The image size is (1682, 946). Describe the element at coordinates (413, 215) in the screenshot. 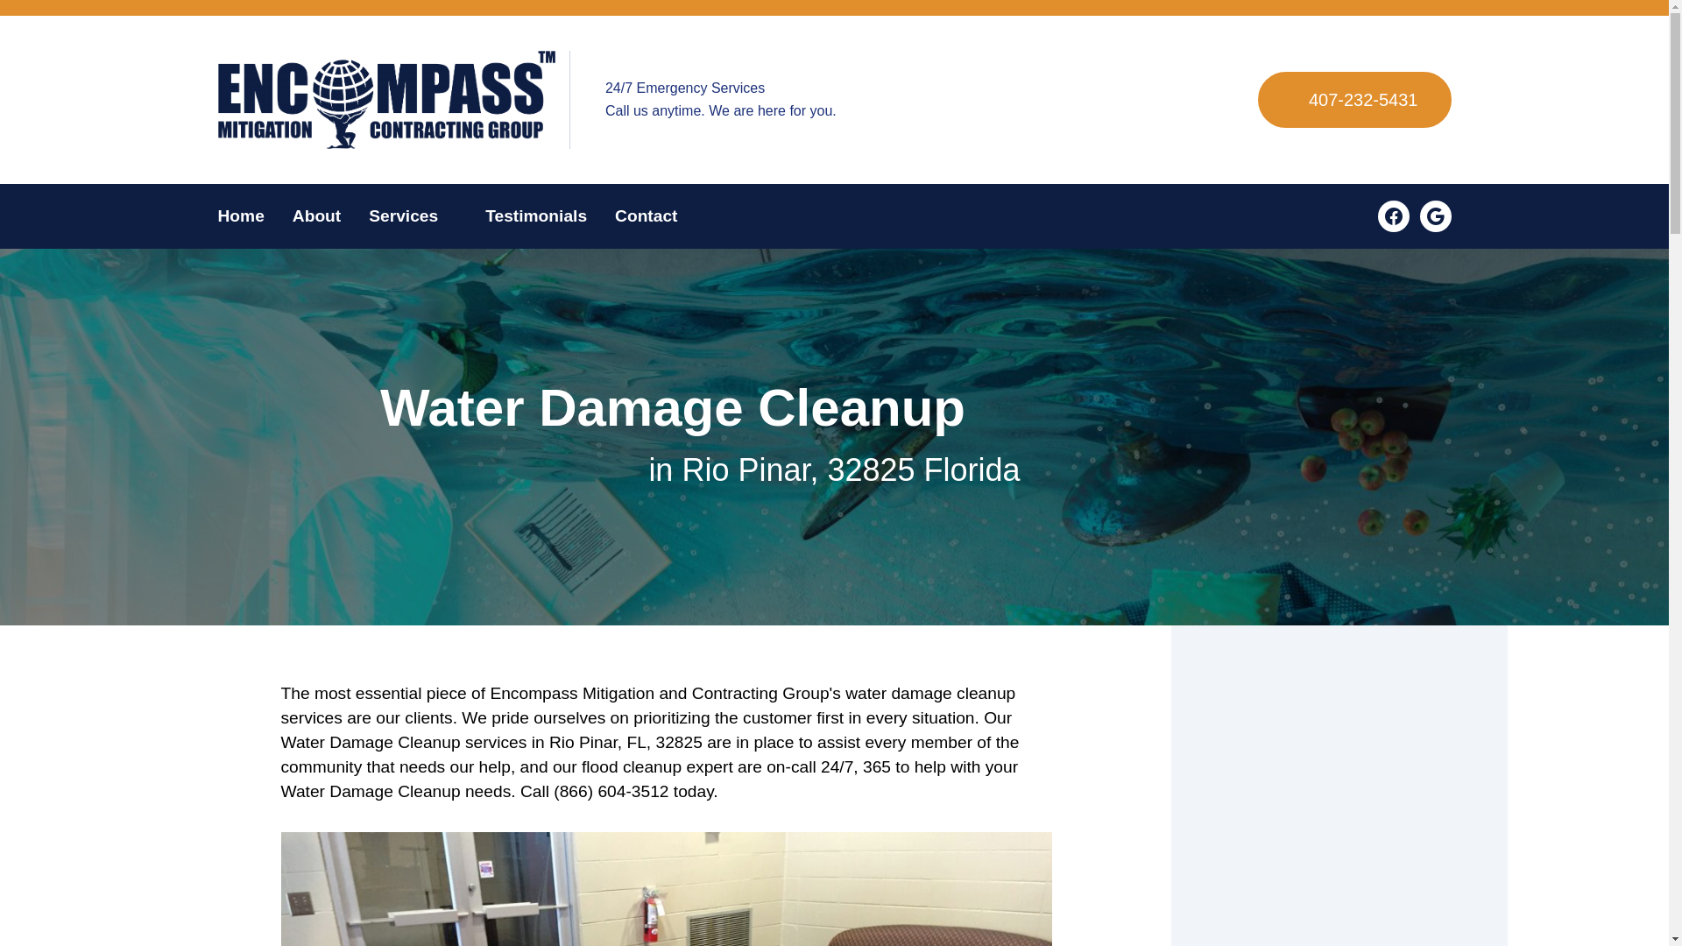

I see `Services` at that location.